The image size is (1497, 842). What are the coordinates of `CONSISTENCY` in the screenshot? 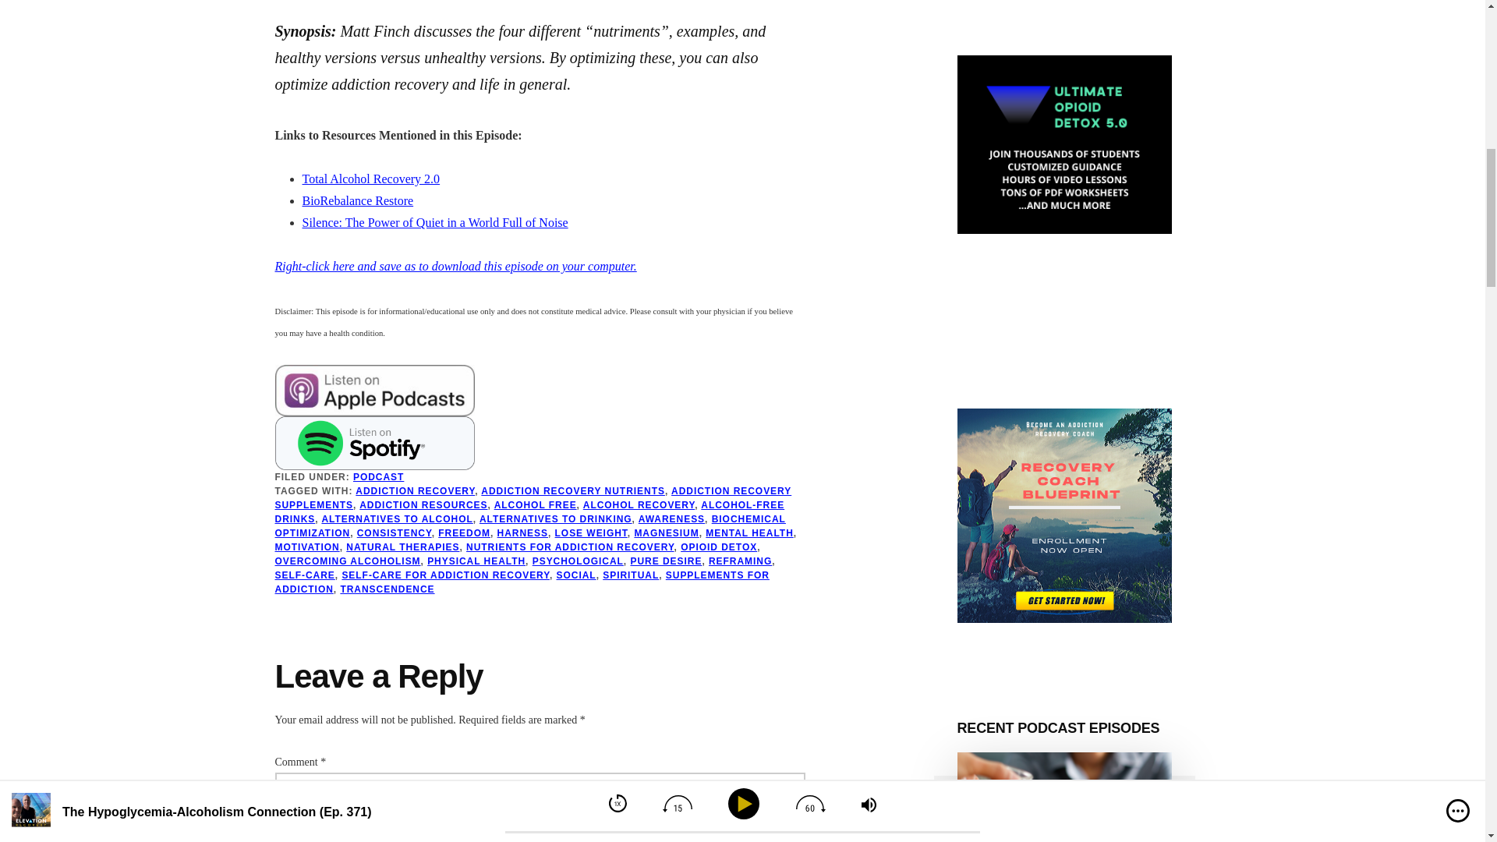 It's located at (395, 533).